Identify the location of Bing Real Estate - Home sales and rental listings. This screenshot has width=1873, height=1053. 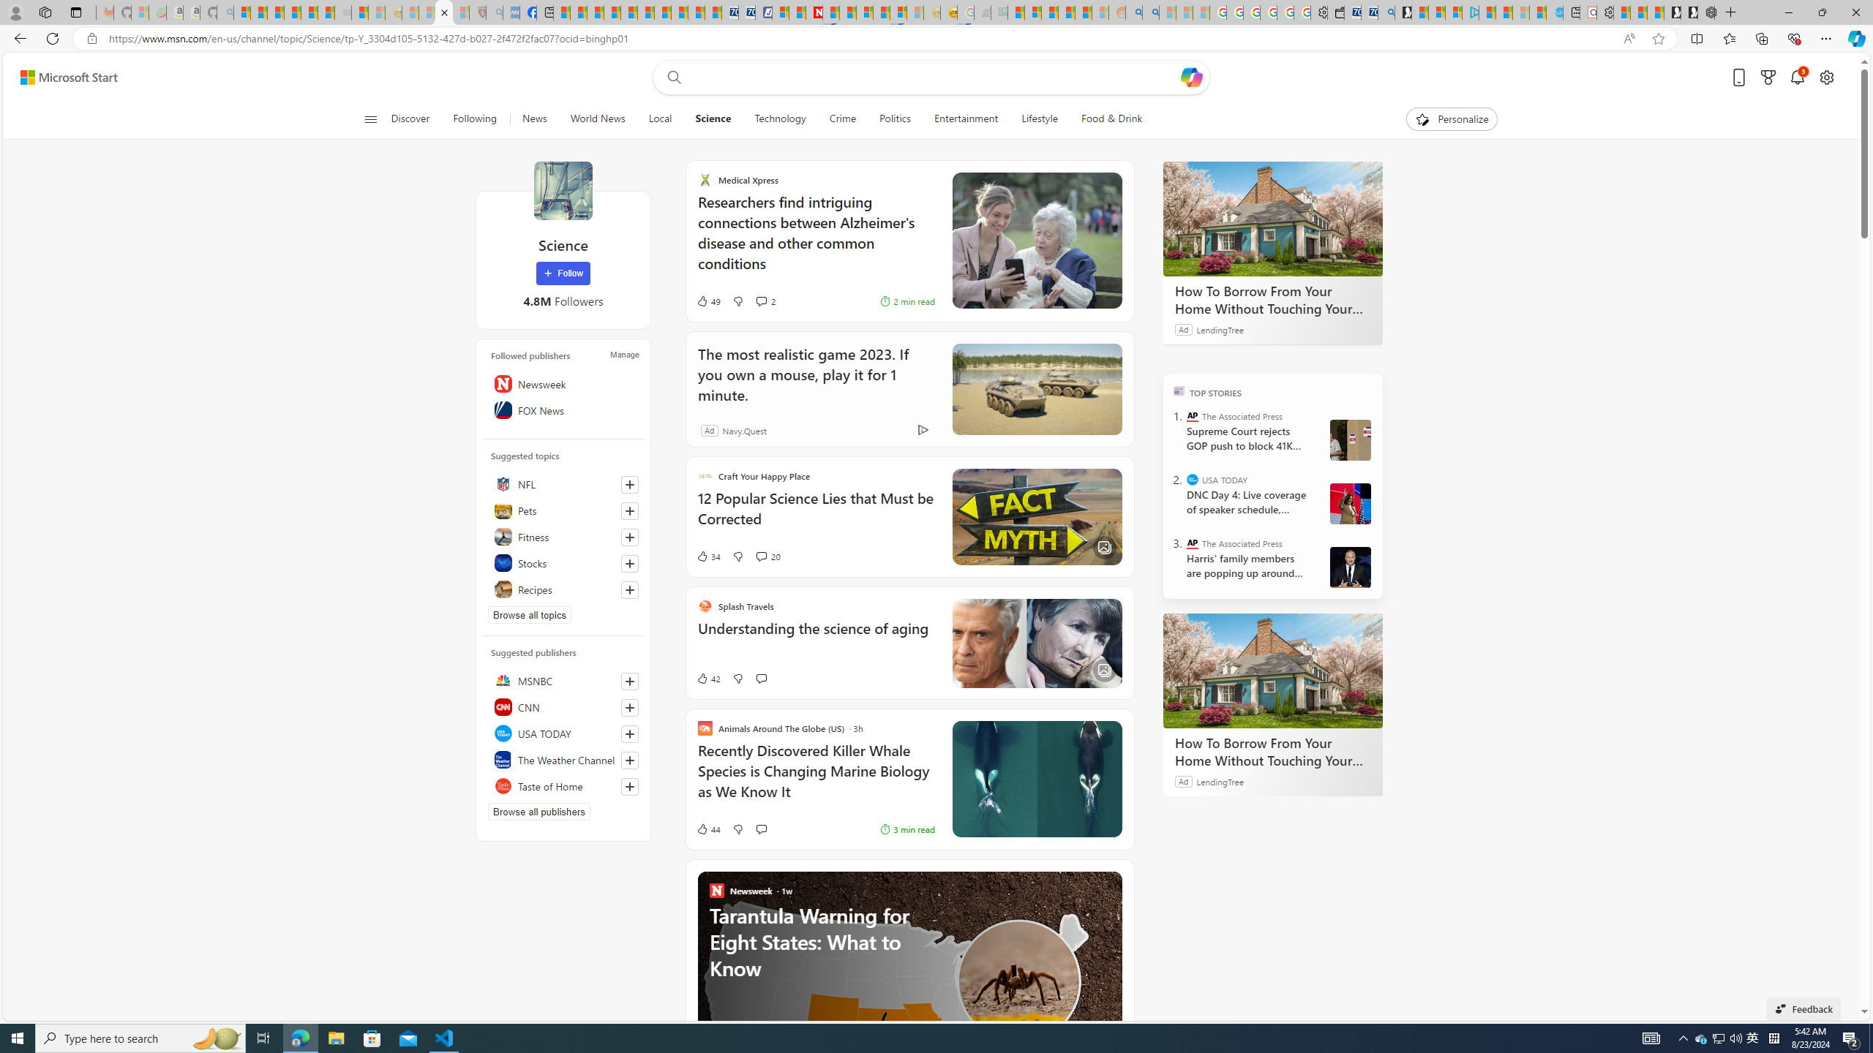
(1386, 12).